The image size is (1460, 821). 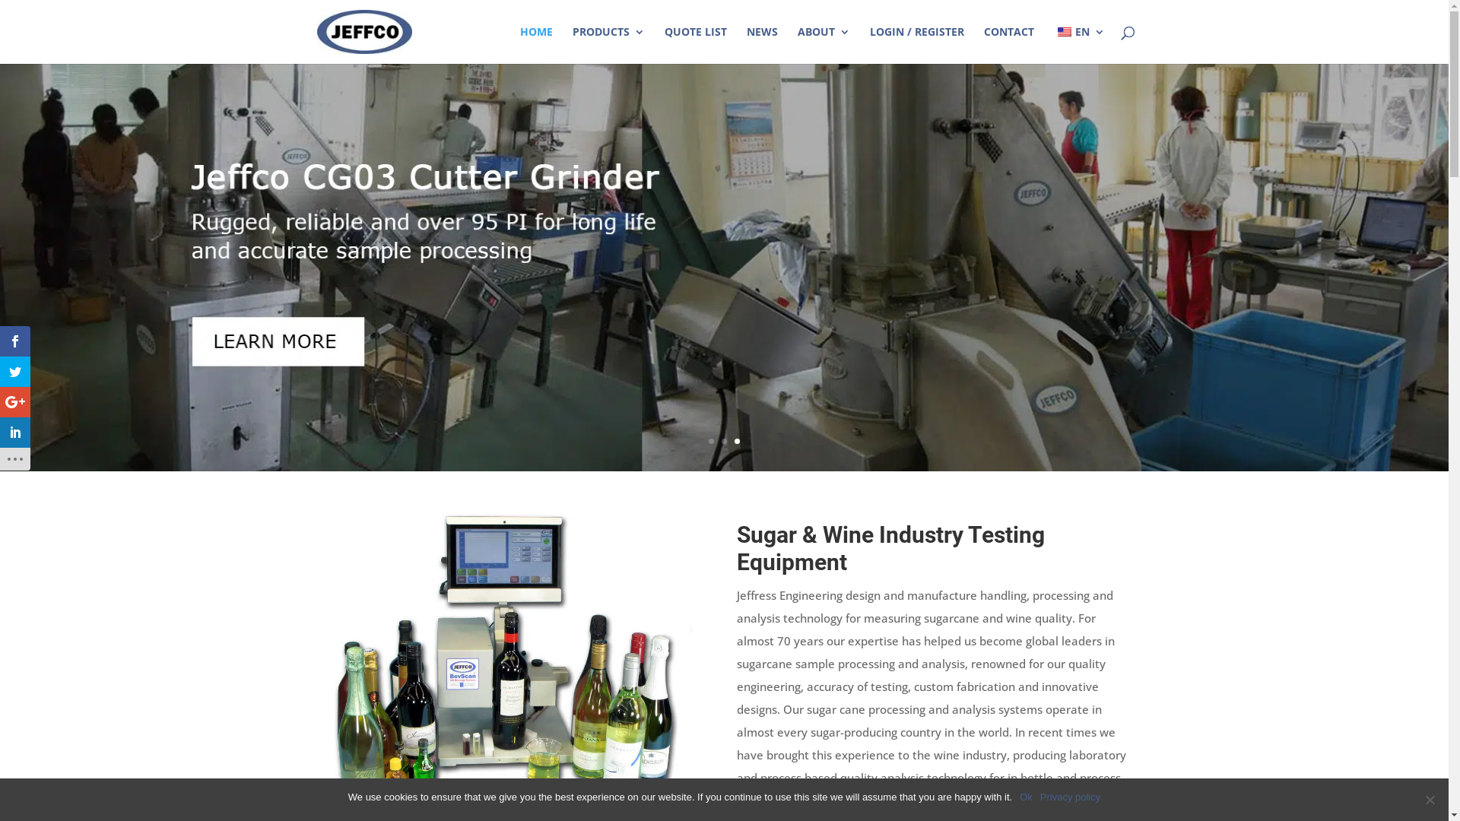 I want to click on QUOTE LIST, so click(x=696, y=46).